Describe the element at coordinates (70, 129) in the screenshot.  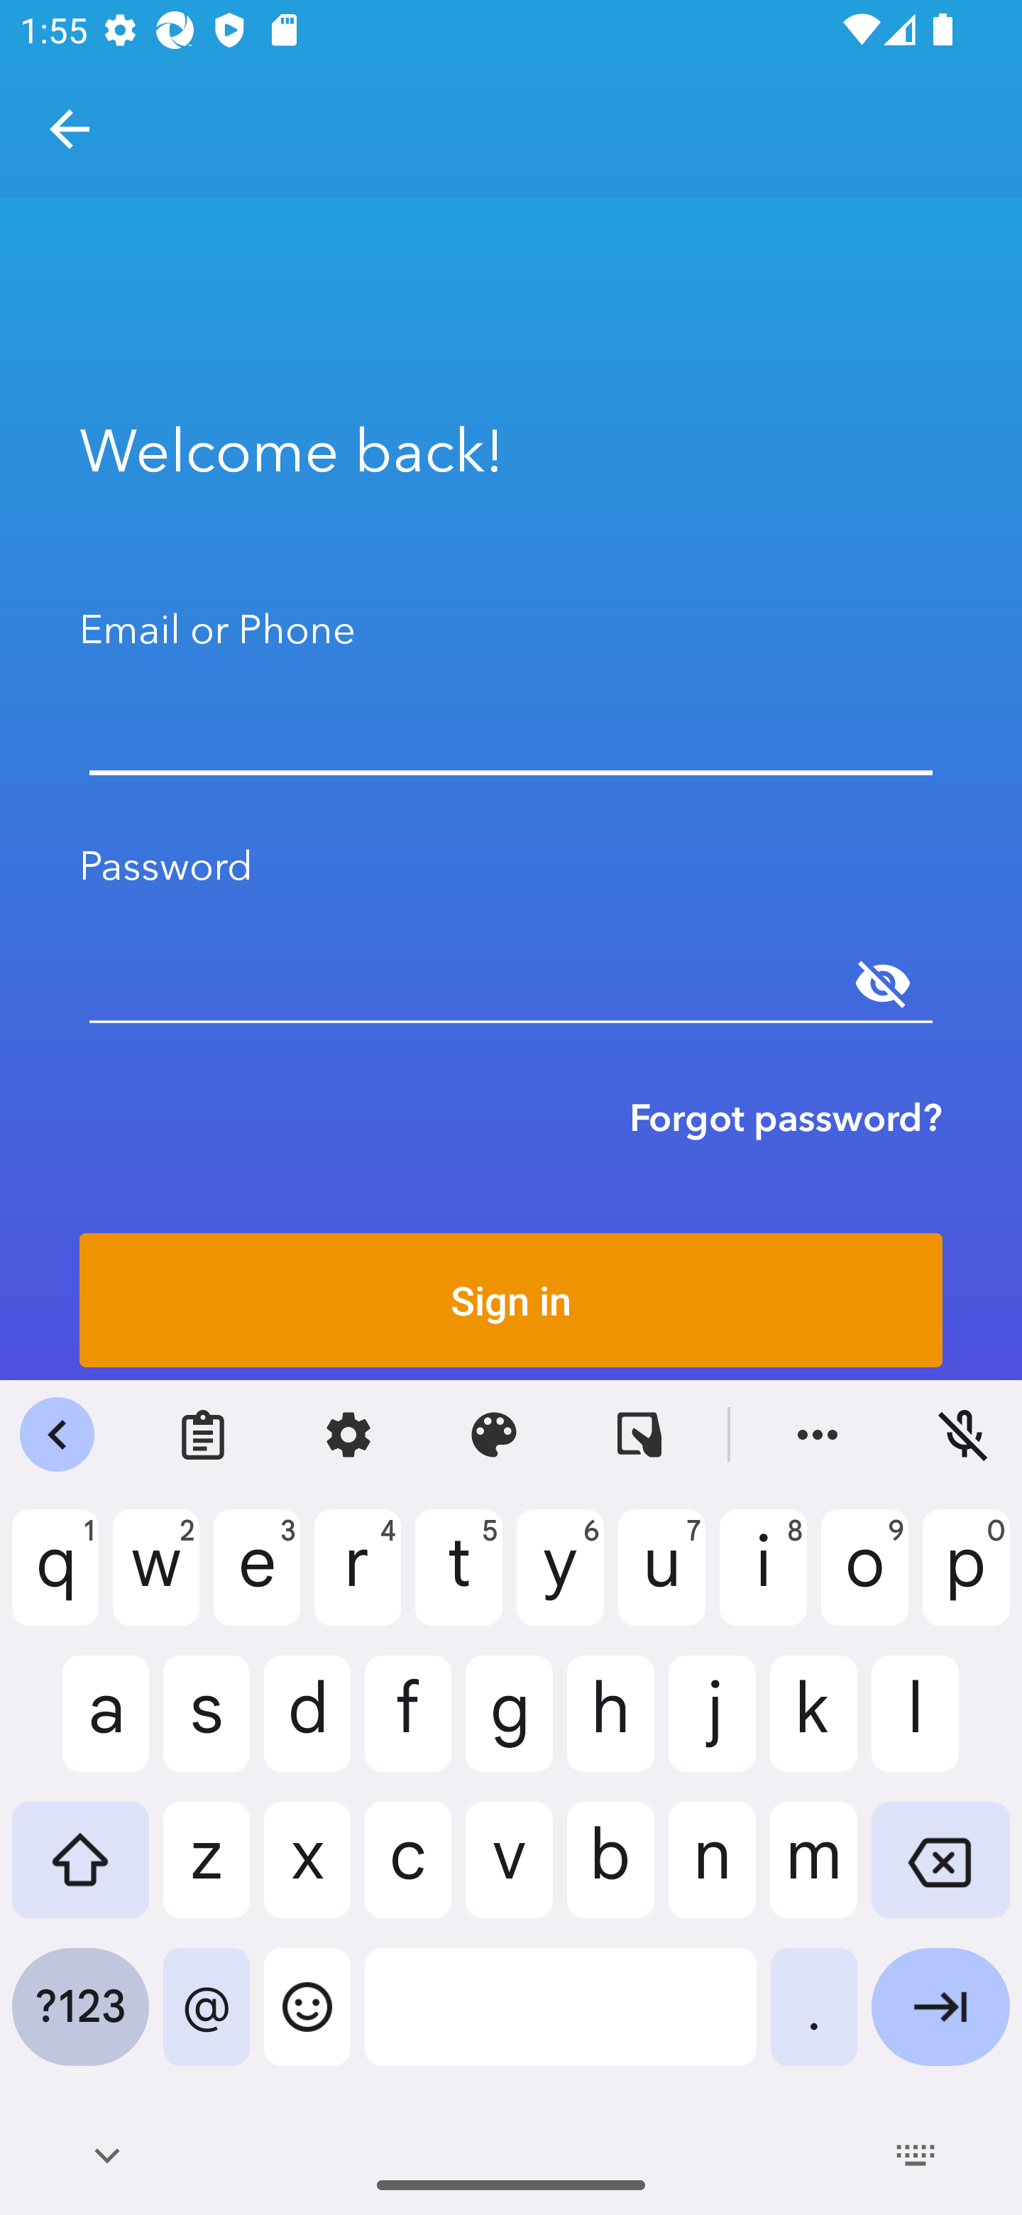
I see `Navigate up` at that location.